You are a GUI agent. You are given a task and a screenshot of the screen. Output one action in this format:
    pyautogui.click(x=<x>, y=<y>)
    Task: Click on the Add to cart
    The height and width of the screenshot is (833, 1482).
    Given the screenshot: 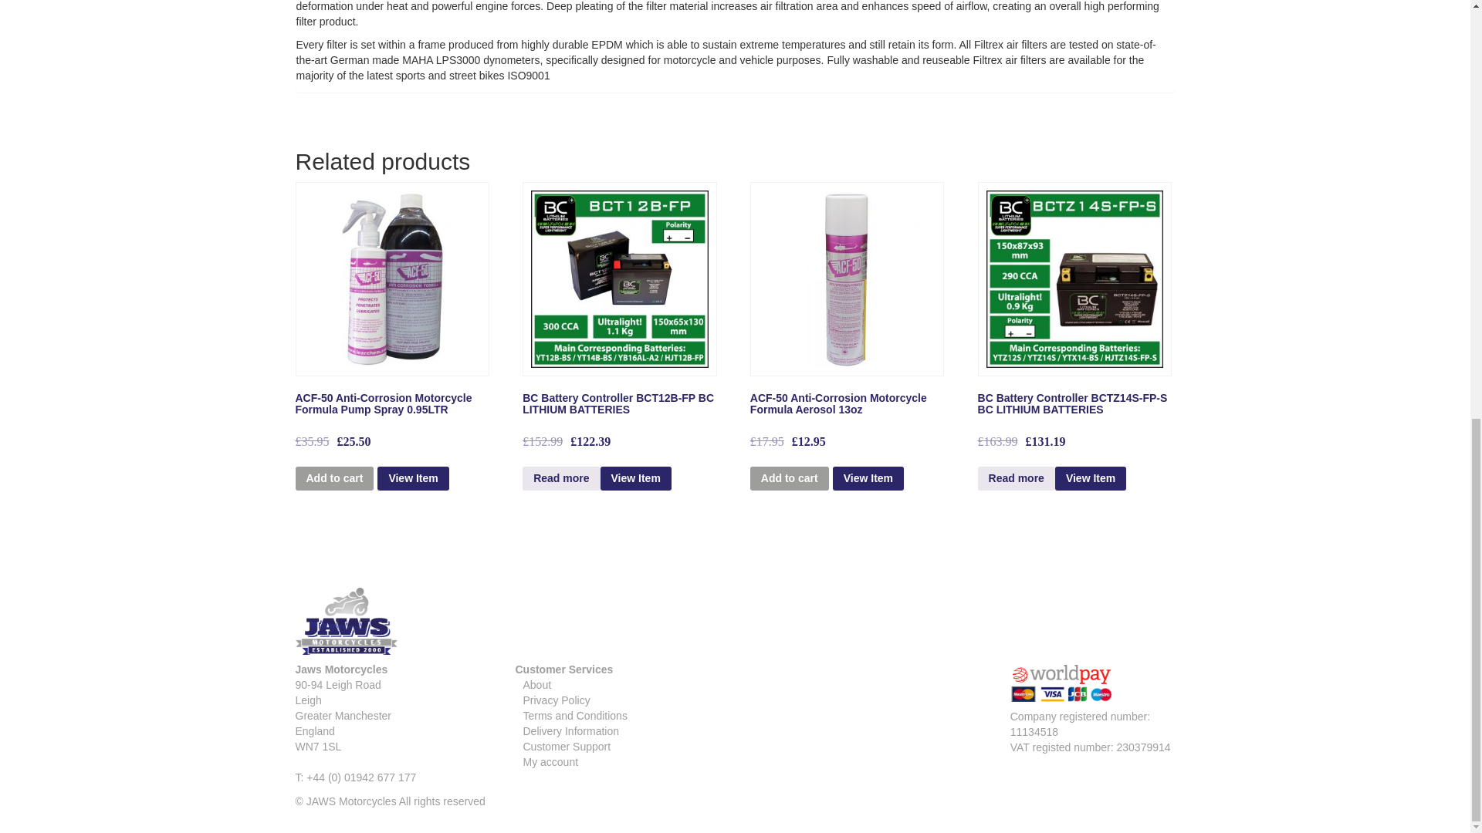 What is the action you would take?
    pyautogui.click(x=333, y=478)
    